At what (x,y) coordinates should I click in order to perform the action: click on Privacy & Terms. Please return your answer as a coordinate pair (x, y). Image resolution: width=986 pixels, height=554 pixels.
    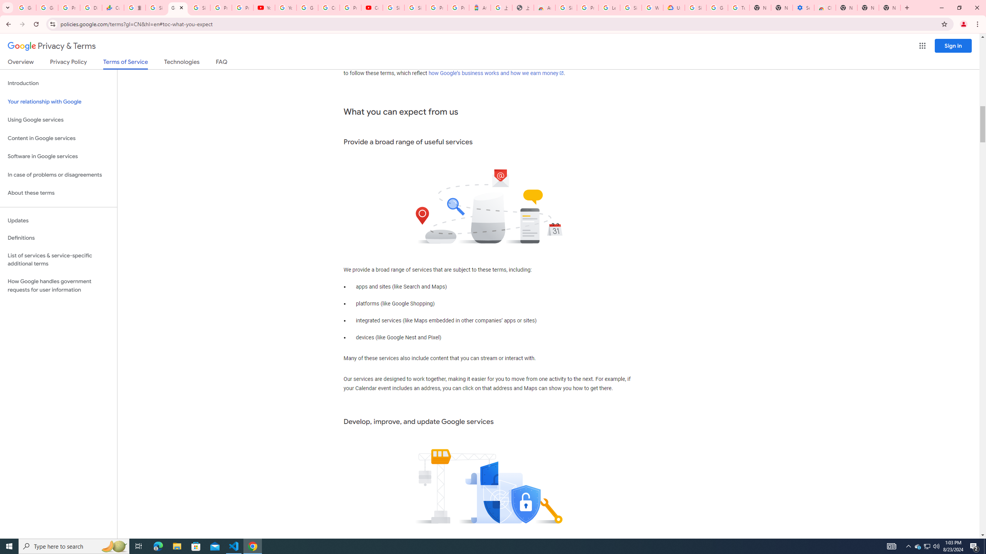
    Looking at the image, I should click on (52, 46).